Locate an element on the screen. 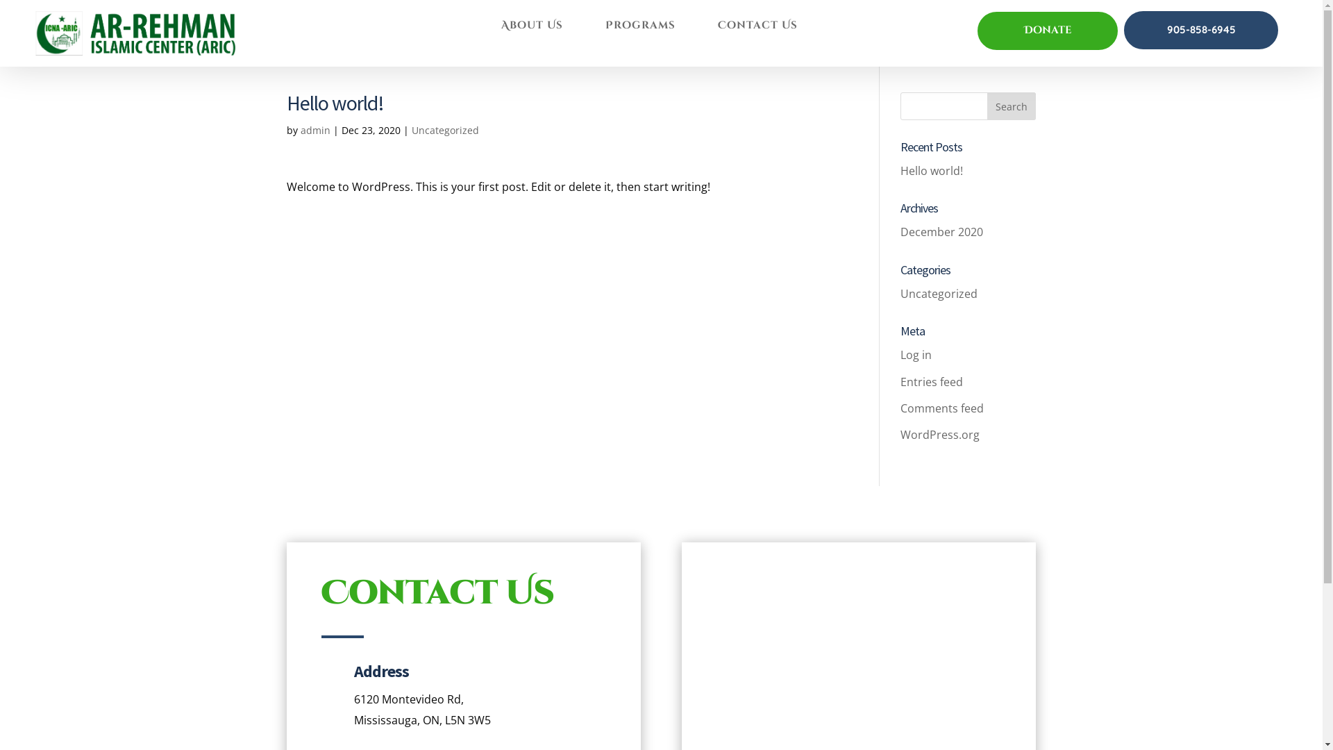 Image resolution: width=1333 pixels, height=750 pixels. Hello world! is located at coordinates (932, 171).